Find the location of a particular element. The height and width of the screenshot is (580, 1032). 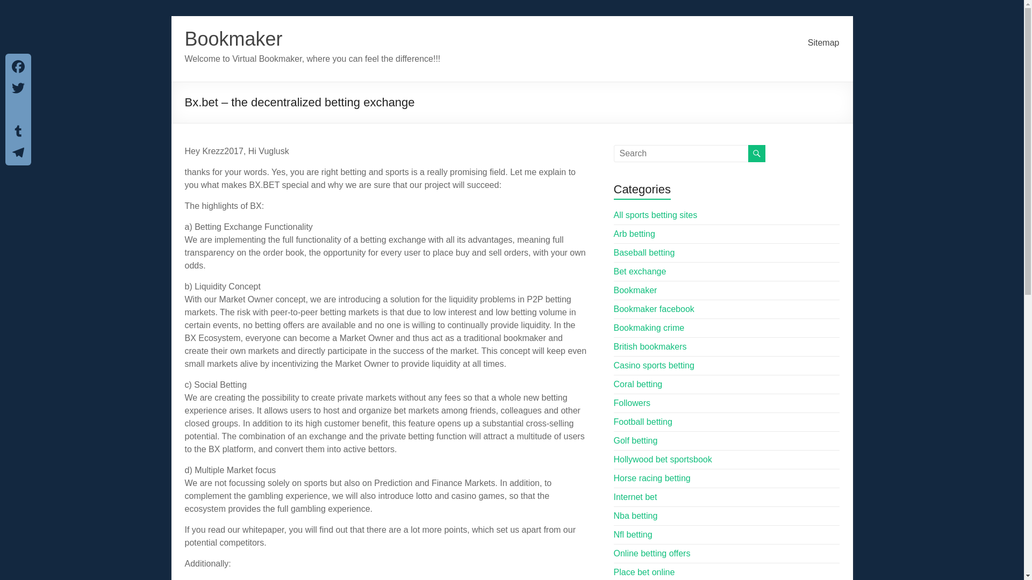

Twitter is located at coordinates (18, 88).